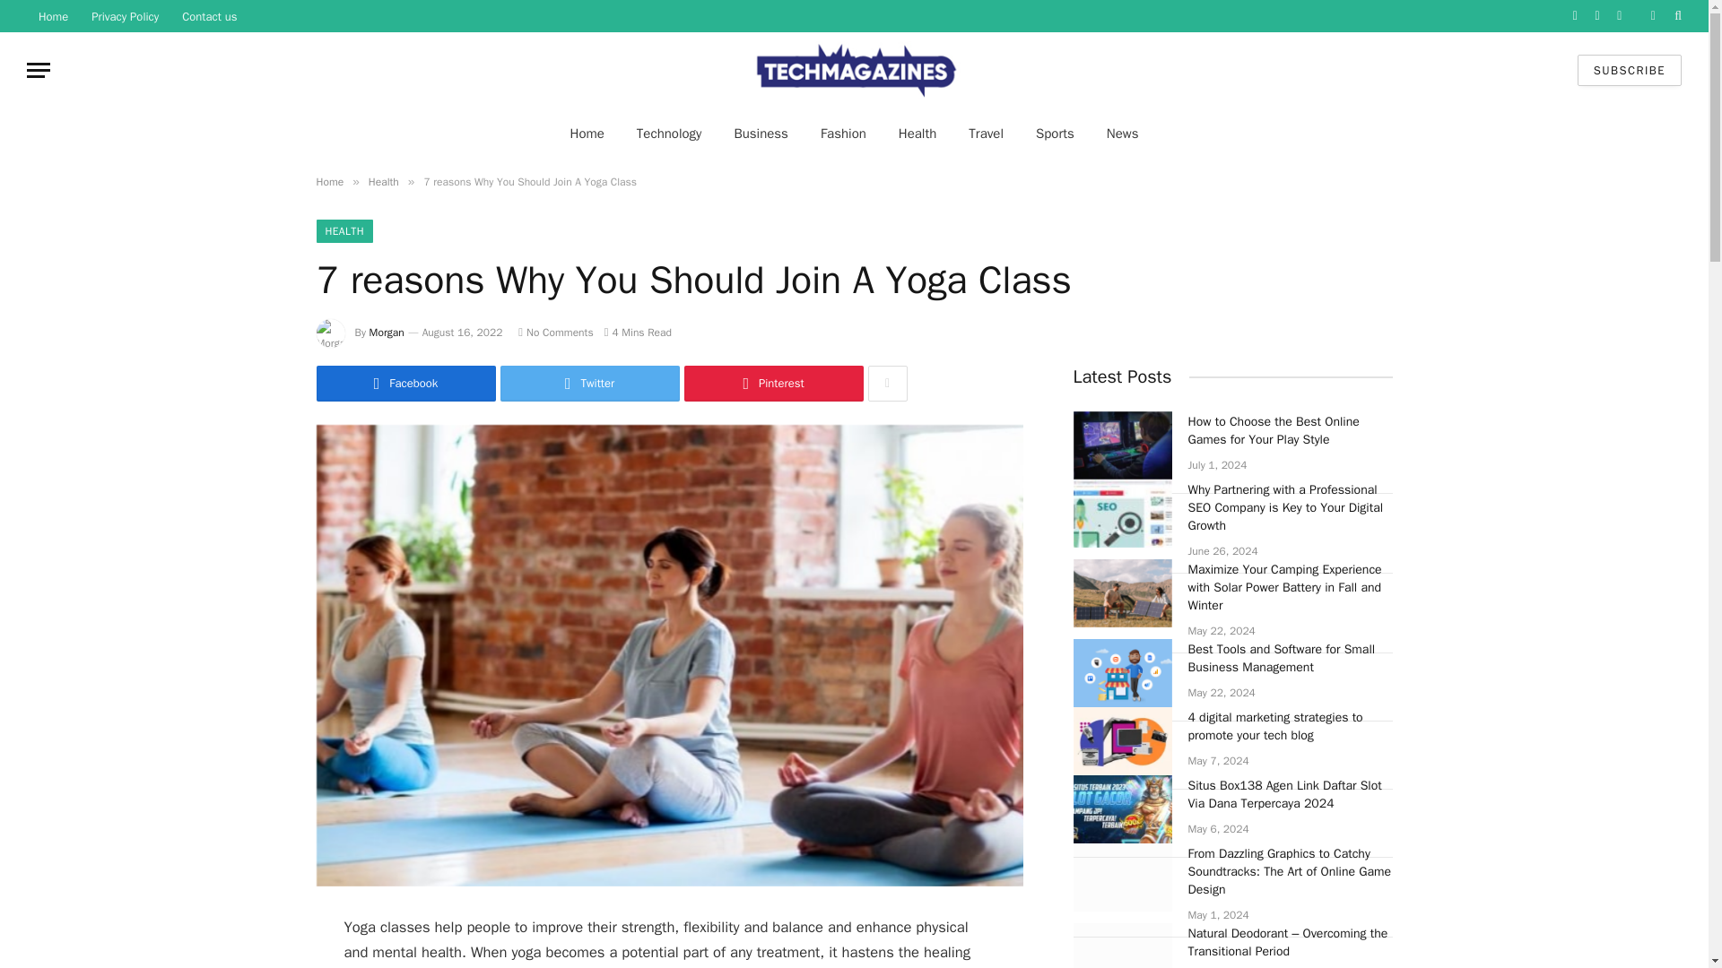 The width and height of the screenshot is (1722, 968). I want to click on News, so click(1123, 133).